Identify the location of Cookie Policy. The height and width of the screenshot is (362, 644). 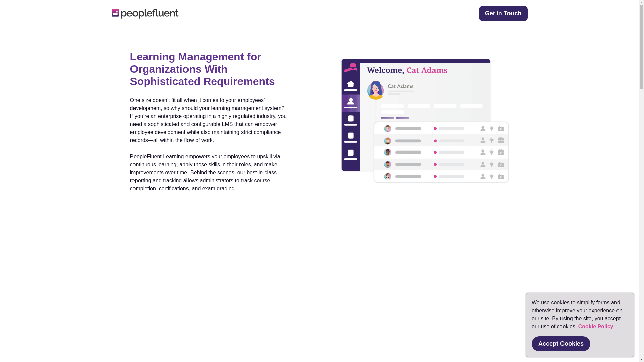
(596, 326).